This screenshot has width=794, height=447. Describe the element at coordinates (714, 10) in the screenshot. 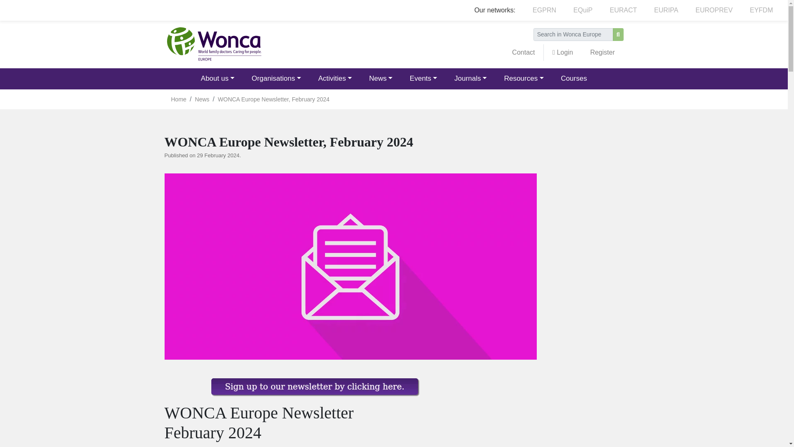

I see `EUROPREV` at that location.